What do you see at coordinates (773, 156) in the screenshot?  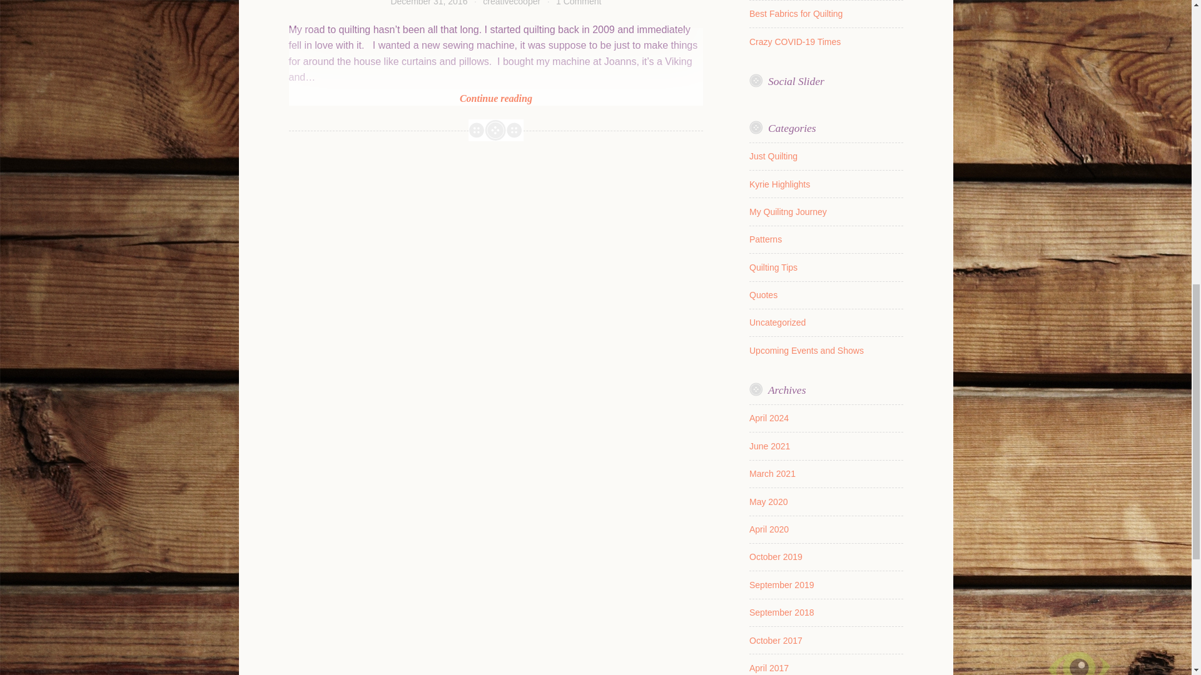 I see `June 2021` at bounding box center [773, 156].